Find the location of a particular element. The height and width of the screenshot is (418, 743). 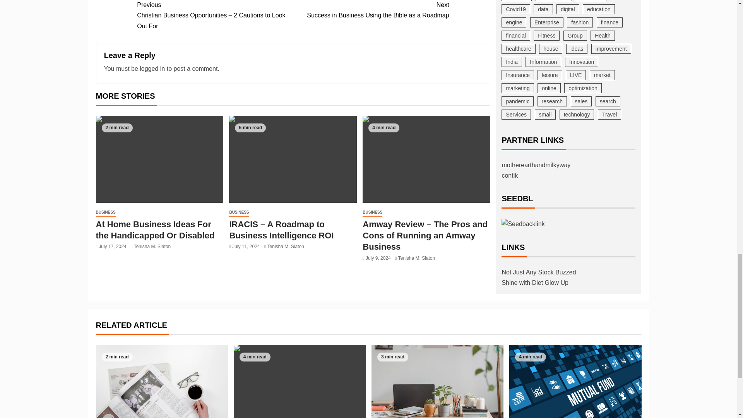

logged in is located at coordinates (239, 212).